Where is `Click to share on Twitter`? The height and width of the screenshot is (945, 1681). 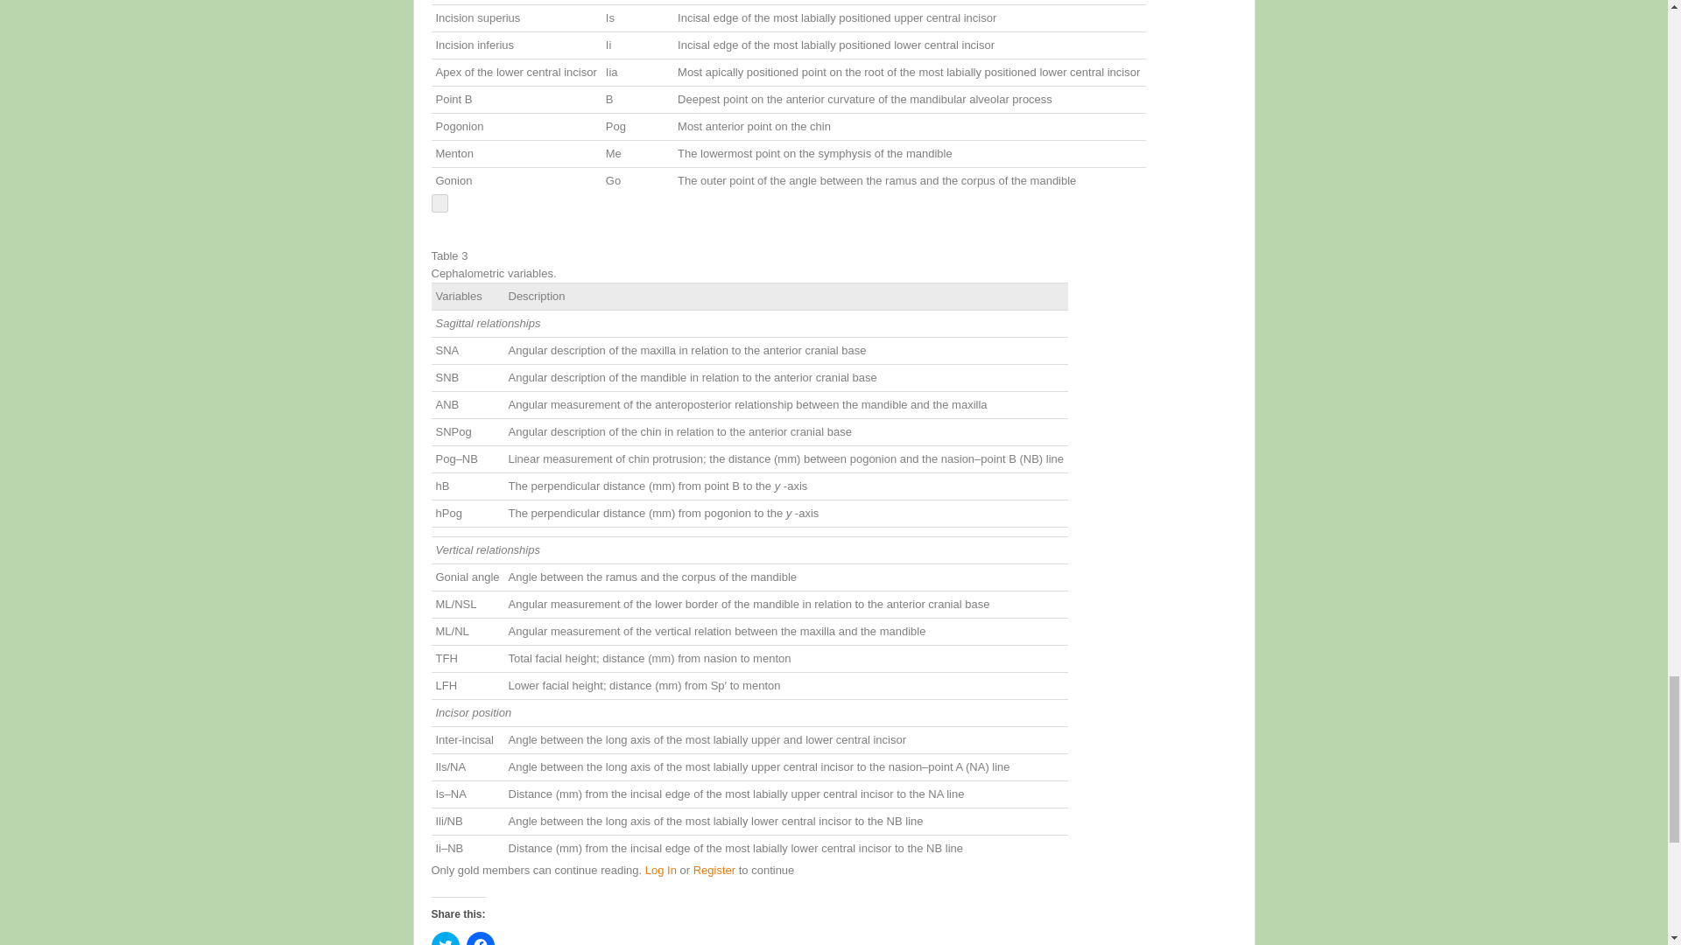 Click to share on Twitter is located at coordinates (445, 938).